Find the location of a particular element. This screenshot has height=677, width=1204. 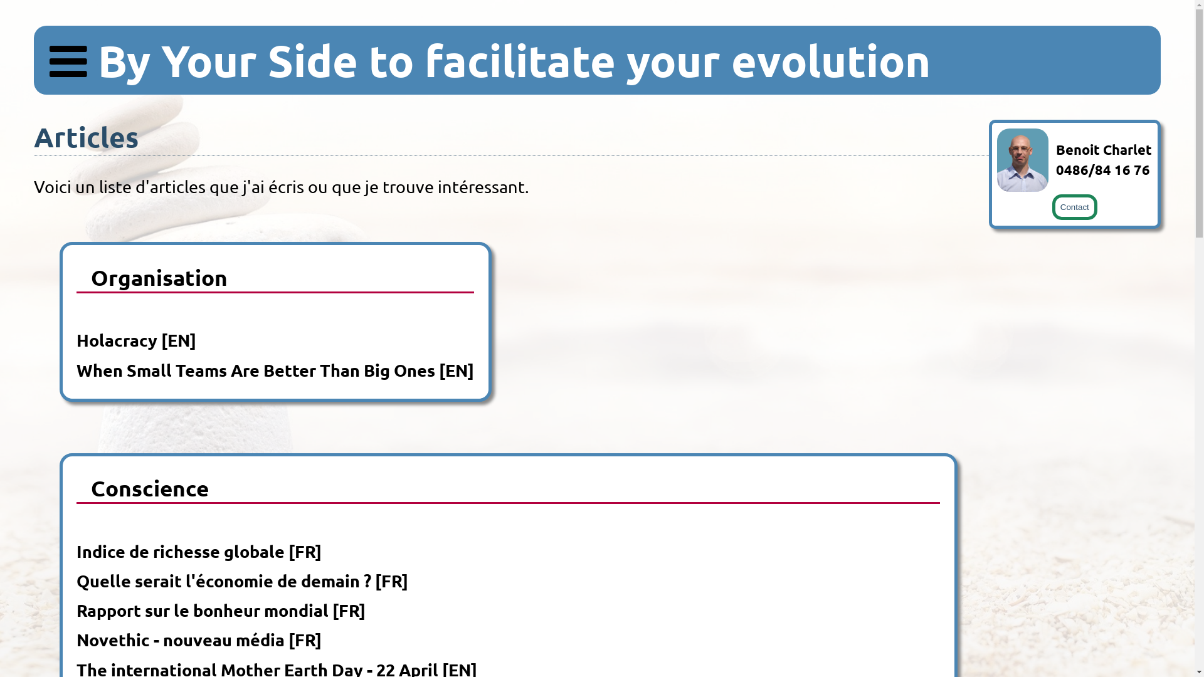

Rapport sur le bonheur mondial [FR] is located at coordinates (221, 610).